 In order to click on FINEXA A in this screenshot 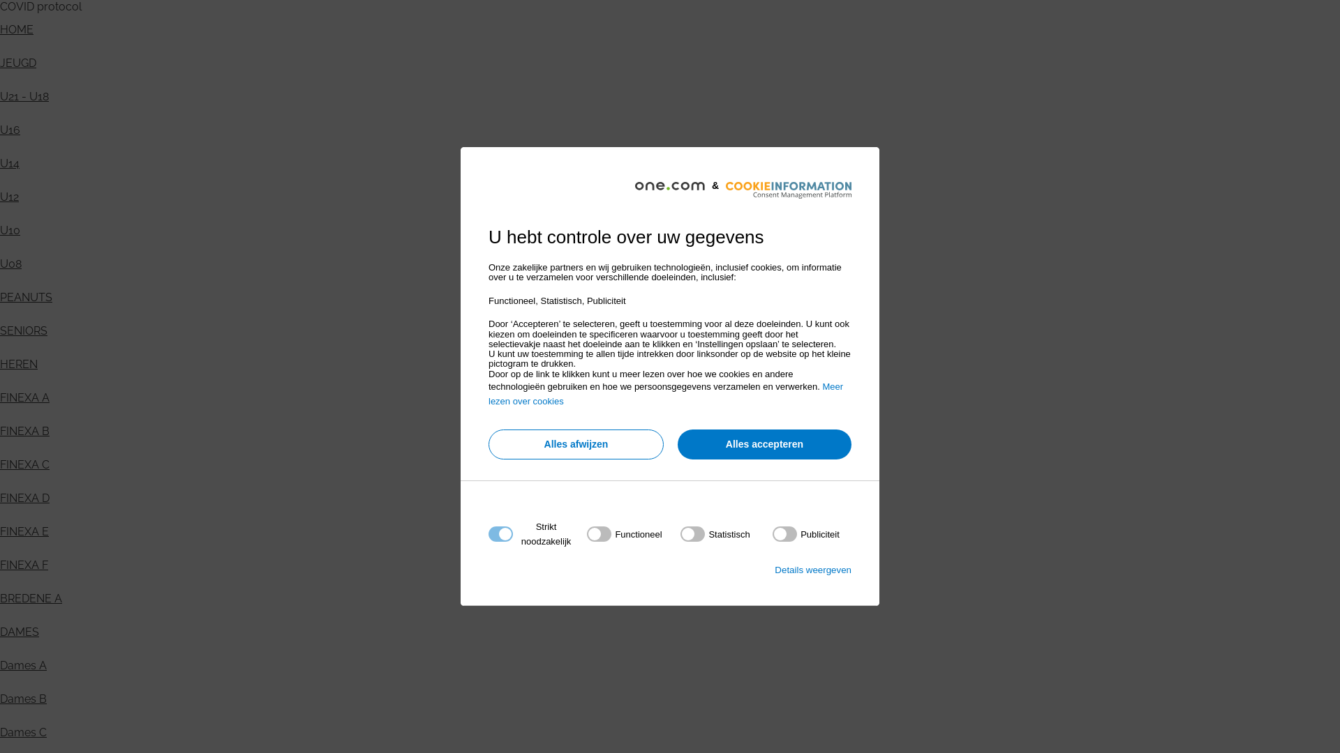, I will do `click(25, 397)`.